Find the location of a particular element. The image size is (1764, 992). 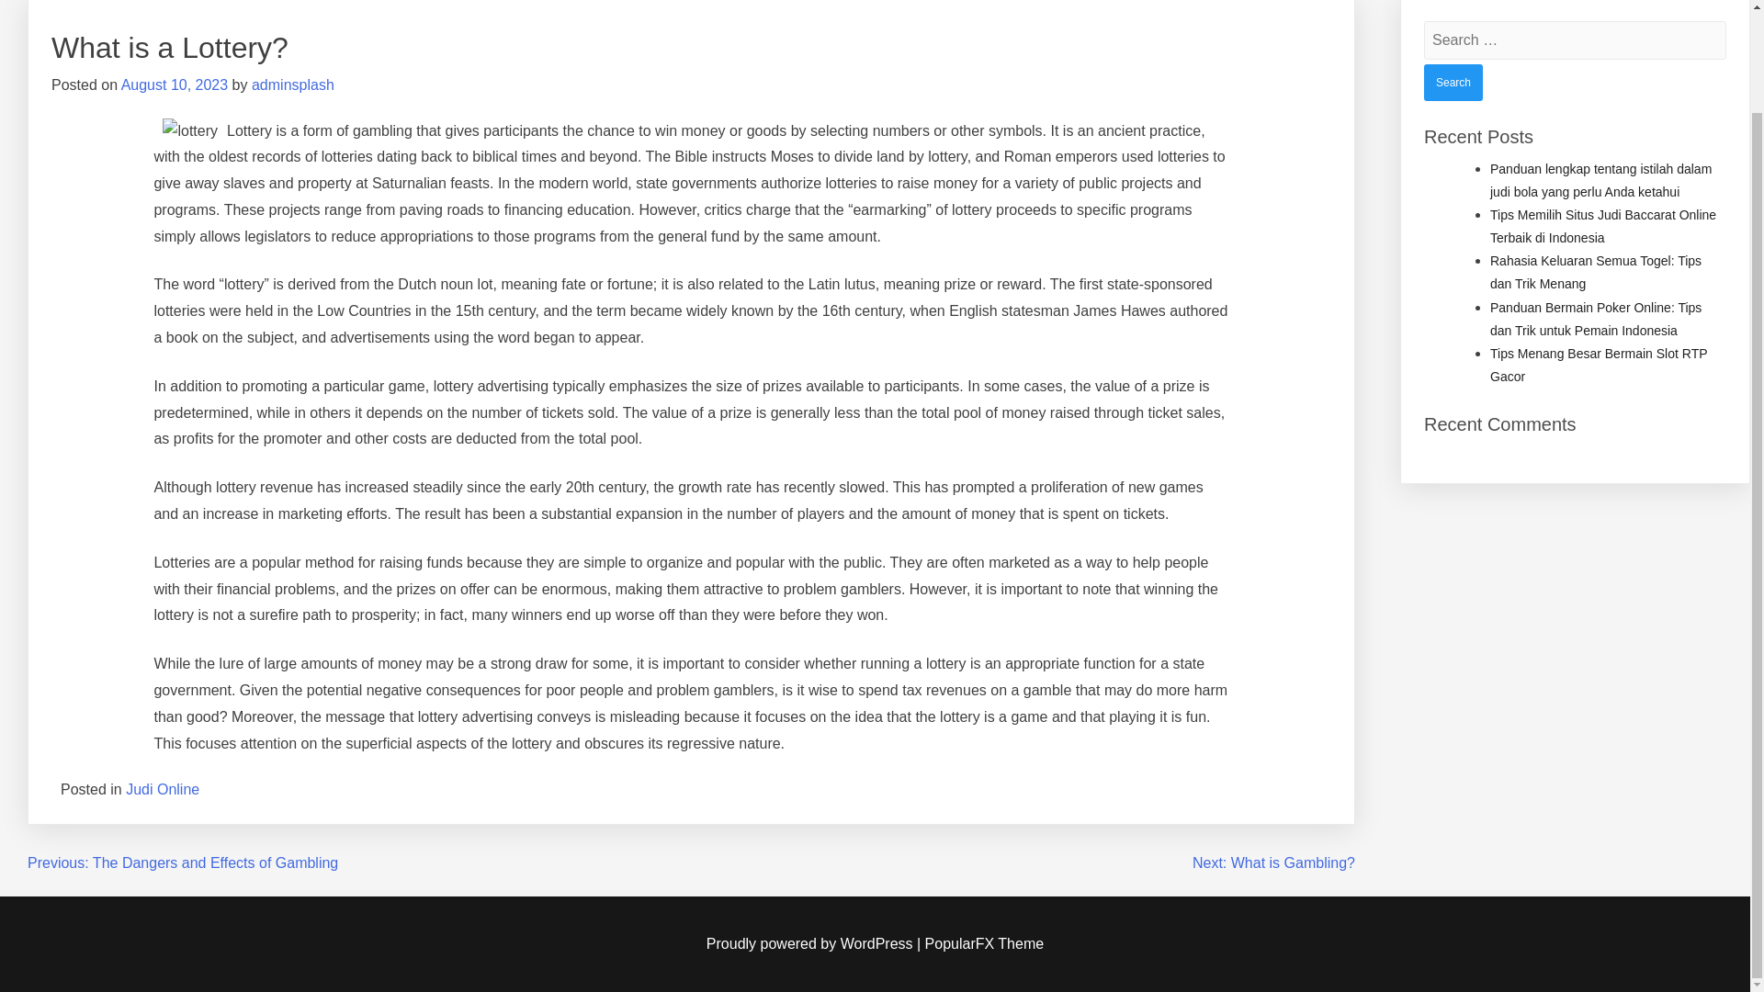

Search is located at coordinates (1453, 83).